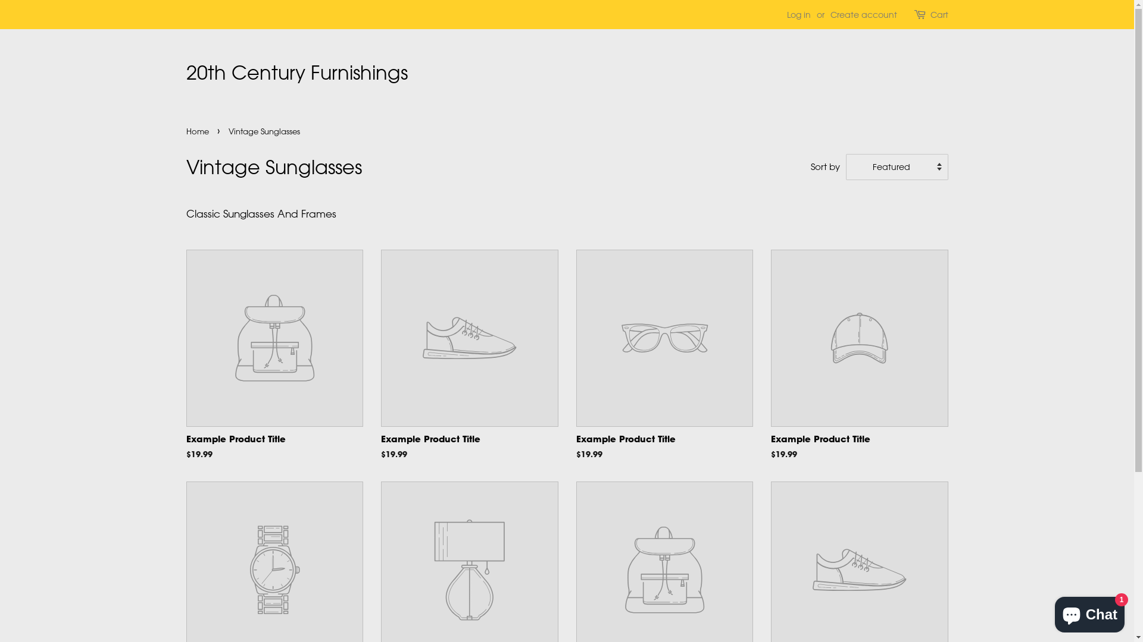 Image resolution: width=1143 pixels, height=642 pixels. I want to click on Example Product Title
$19.99, so click(470, 366).